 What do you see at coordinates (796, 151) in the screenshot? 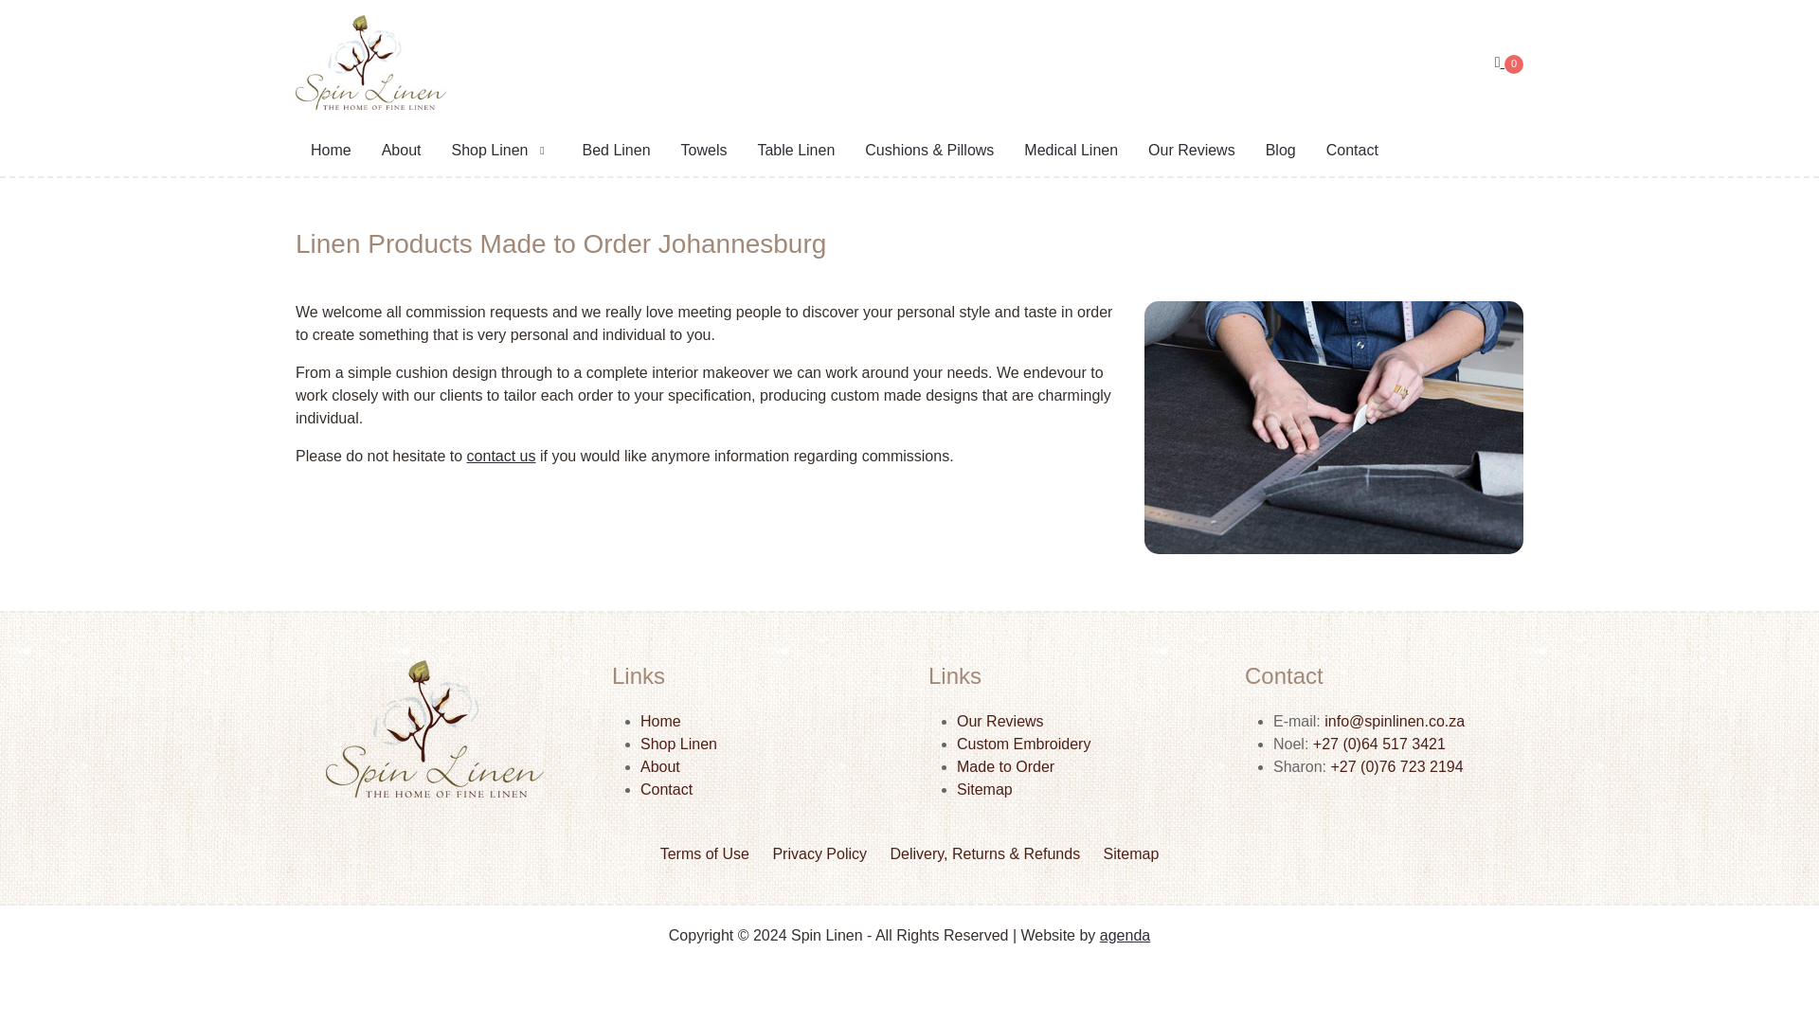
I see `Table Linen` at bounding box center [796, 151].